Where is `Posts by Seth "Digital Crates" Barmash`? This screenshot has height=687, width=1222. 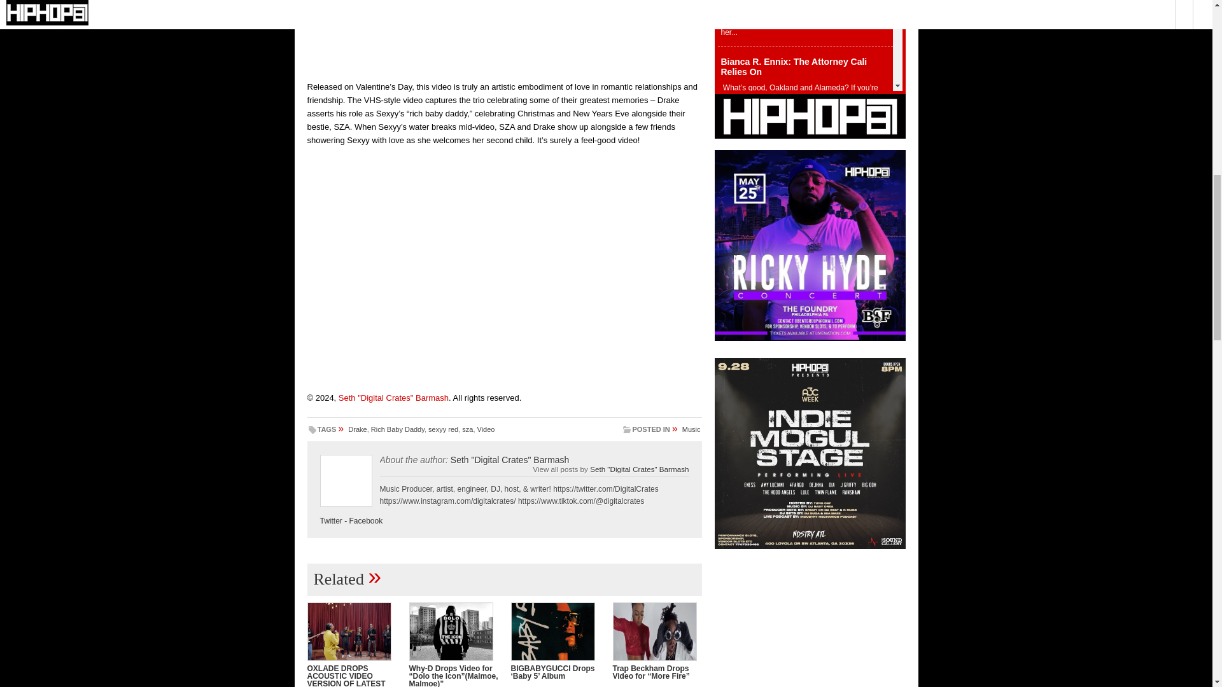
Posts by Seth "Digital Crates" Barmash is located at coordinates (639, 469).